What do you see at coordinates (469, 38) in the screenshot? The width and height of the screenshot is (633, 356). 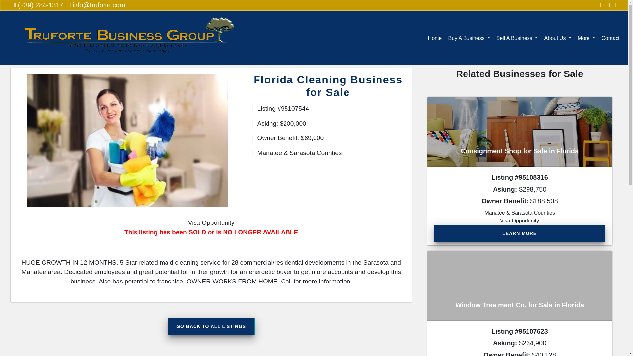 I see `Buy A Business` at bounding box center [469, 38].